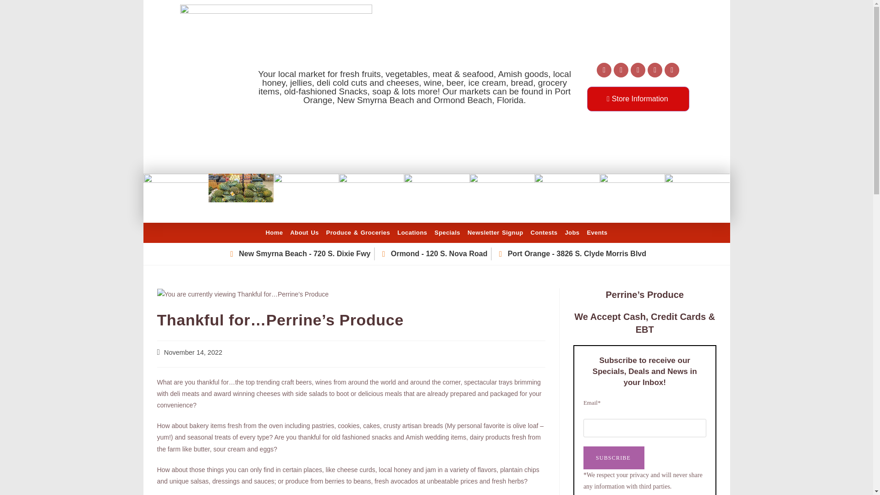  I want to click on About Us, so click(304, 232).